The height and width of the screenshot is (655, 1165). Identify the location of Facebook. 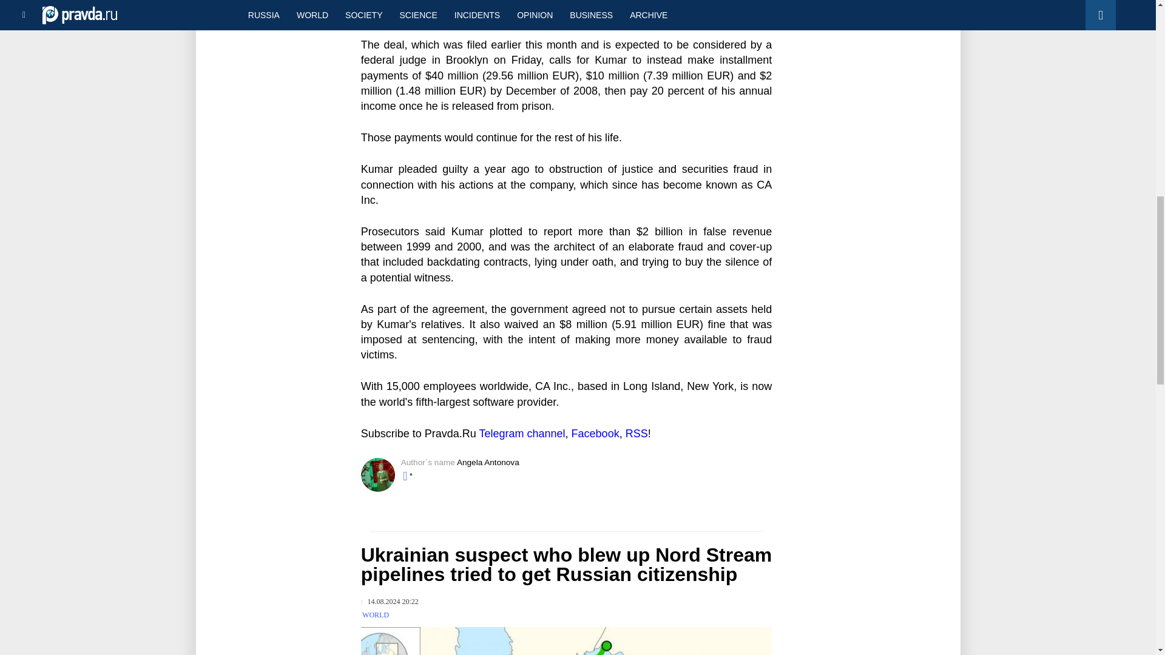
(596, 433).